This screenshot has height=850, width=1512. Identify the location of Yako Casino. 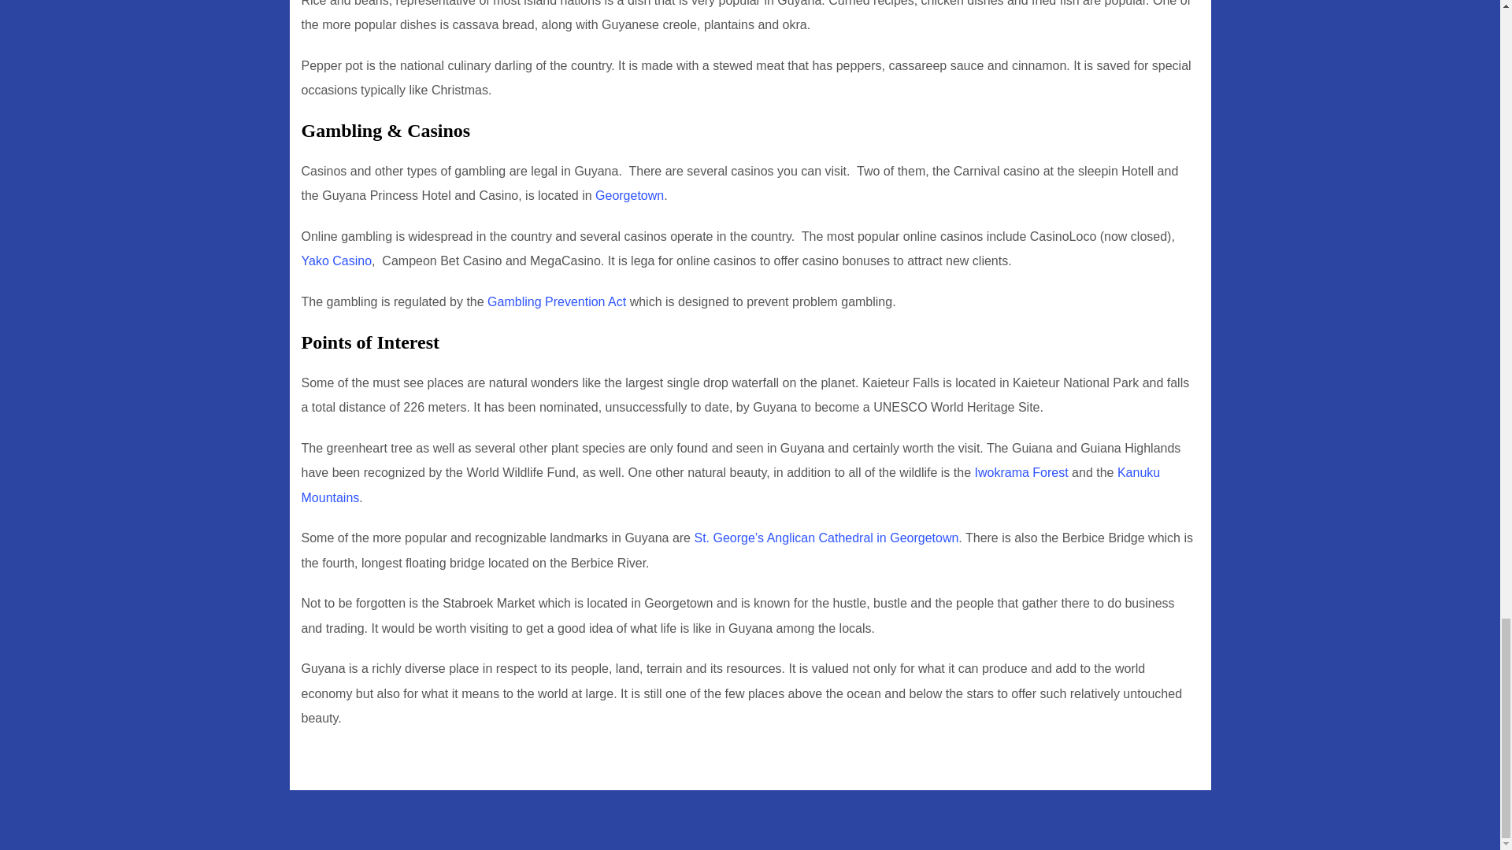
(336, 261).